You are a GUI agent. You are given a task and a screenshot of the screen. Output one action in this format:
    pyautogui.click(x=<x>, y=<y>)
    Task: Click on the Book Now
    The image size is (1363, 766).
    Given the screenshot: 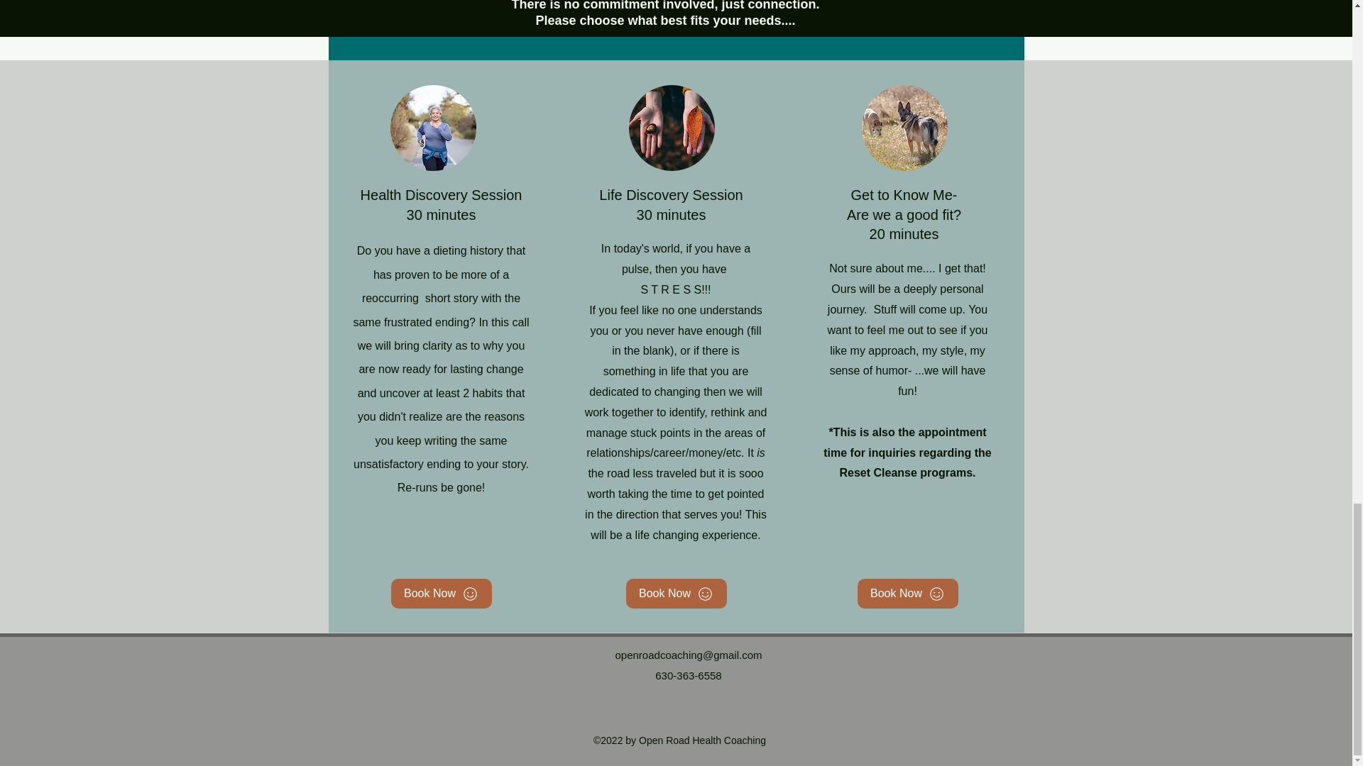 What is the action you would take?
    pyautogui.click(x=907, y=593)
    